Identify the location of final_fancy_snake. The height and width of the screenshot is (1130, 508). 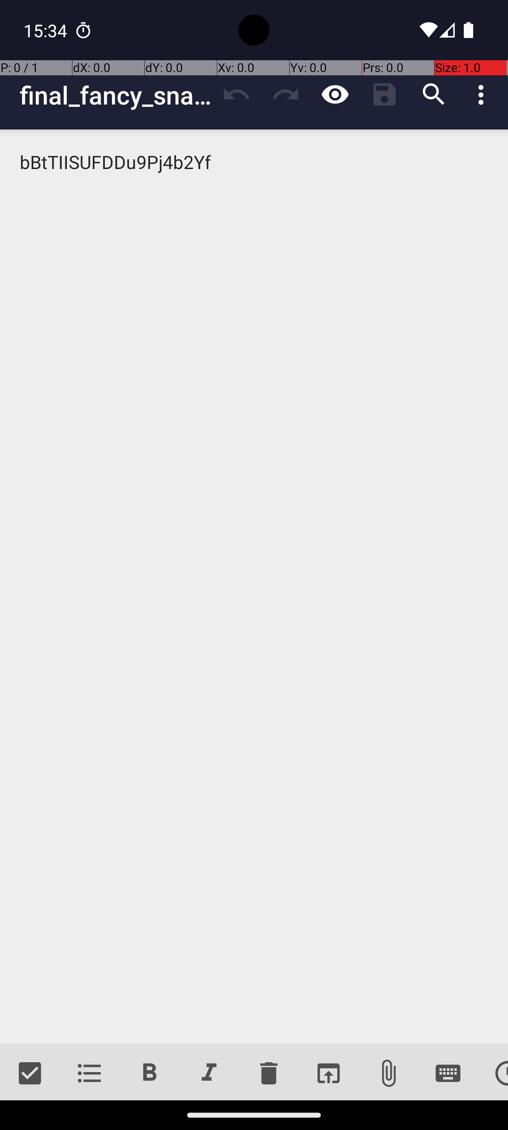
(116, 95).